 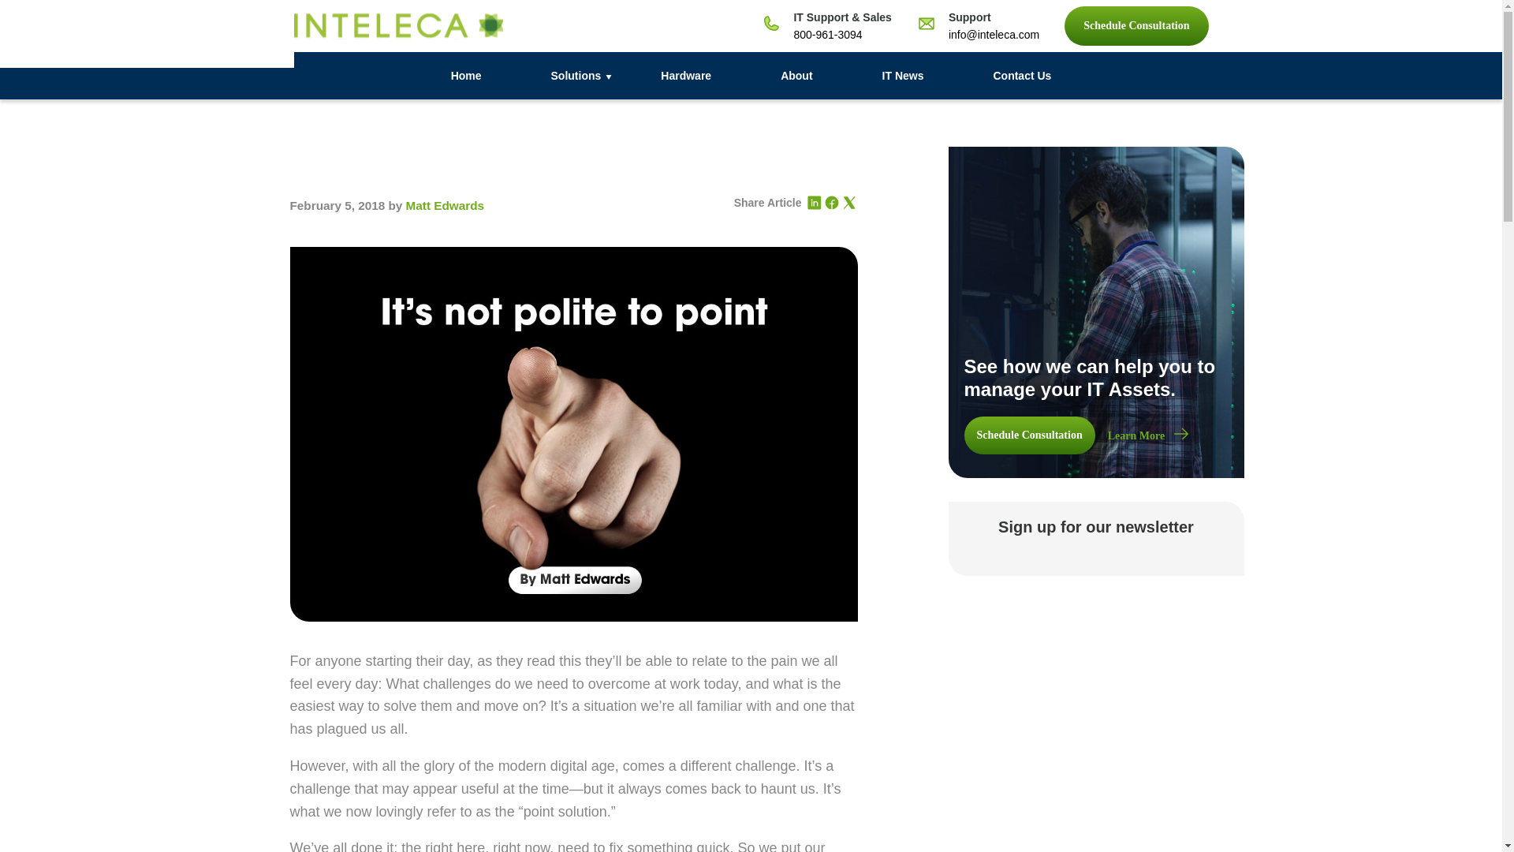 I want to click on Learn More, so click(x=1148, y=435).